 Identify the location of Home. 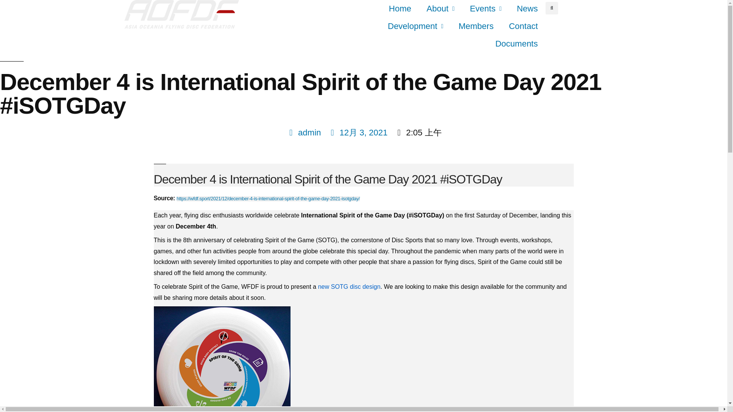
(400, 9).